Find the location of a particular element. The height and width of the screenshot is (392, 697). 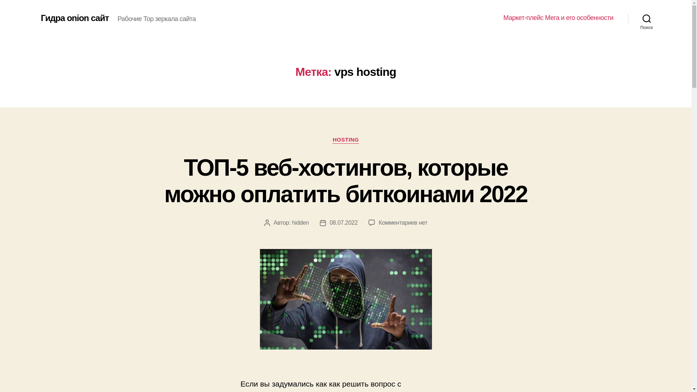

08.07.2022 is located at coordinates (343, 223).